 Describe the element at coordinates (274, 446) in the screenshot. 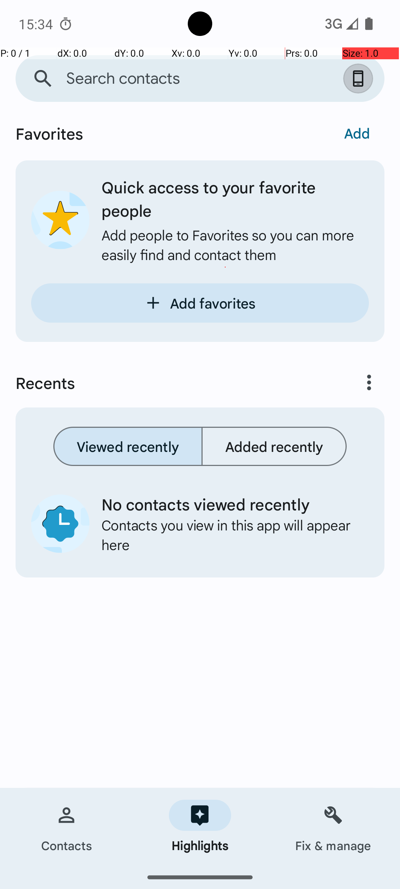

I see `Added recently` at that location.